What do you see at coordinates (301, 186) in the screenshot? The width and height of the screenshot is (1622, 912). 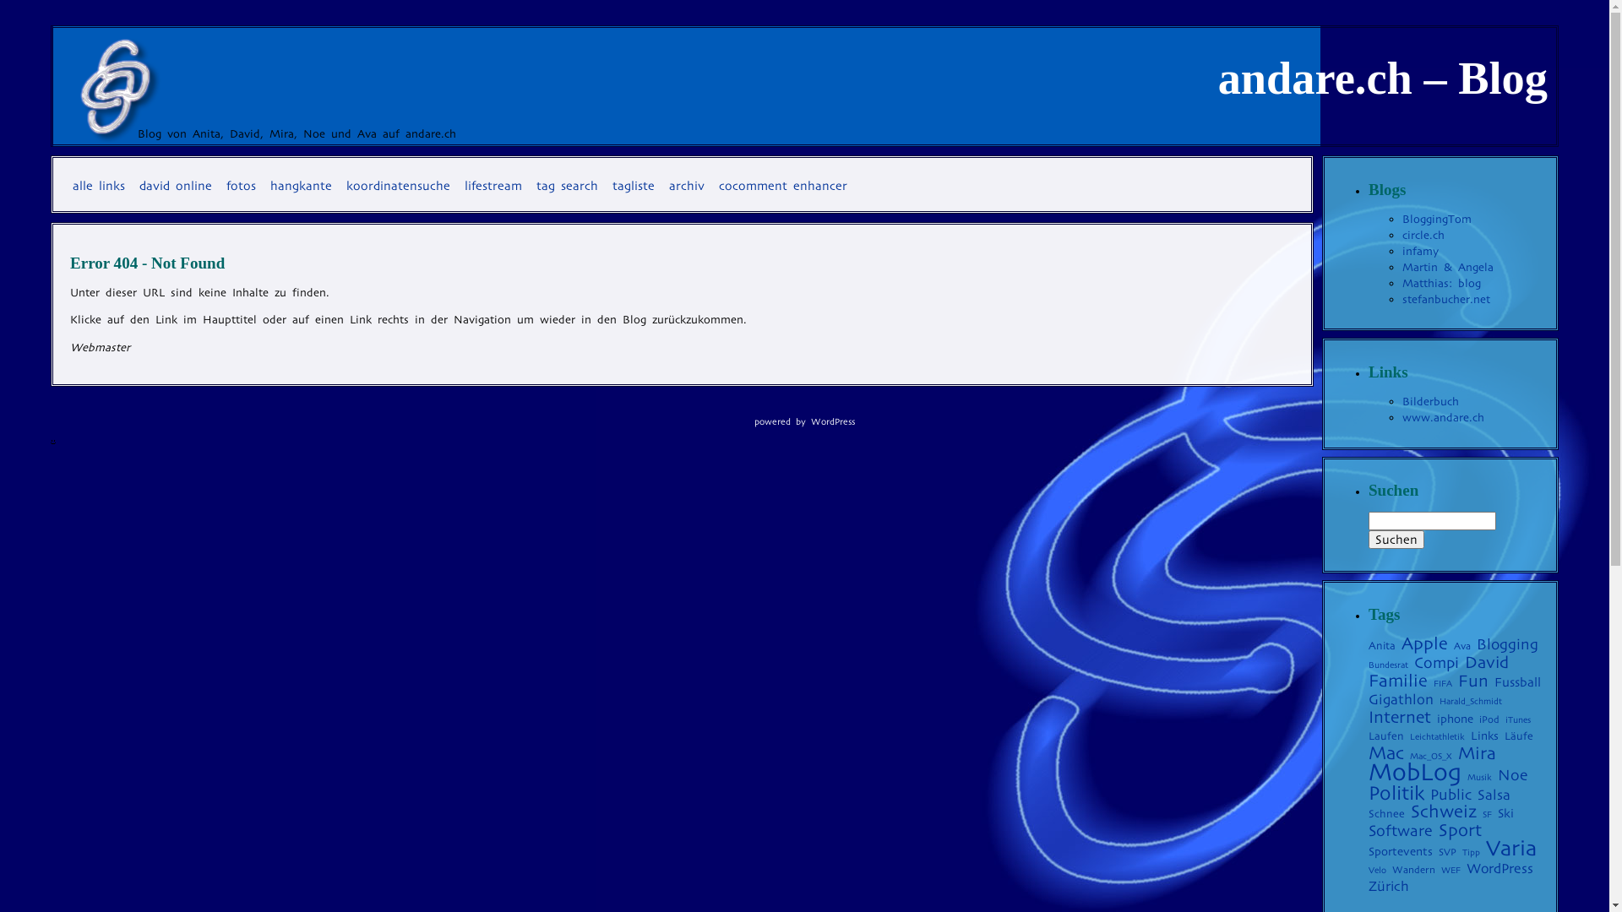 I see `hangkante` at bounding box center [301, 186].